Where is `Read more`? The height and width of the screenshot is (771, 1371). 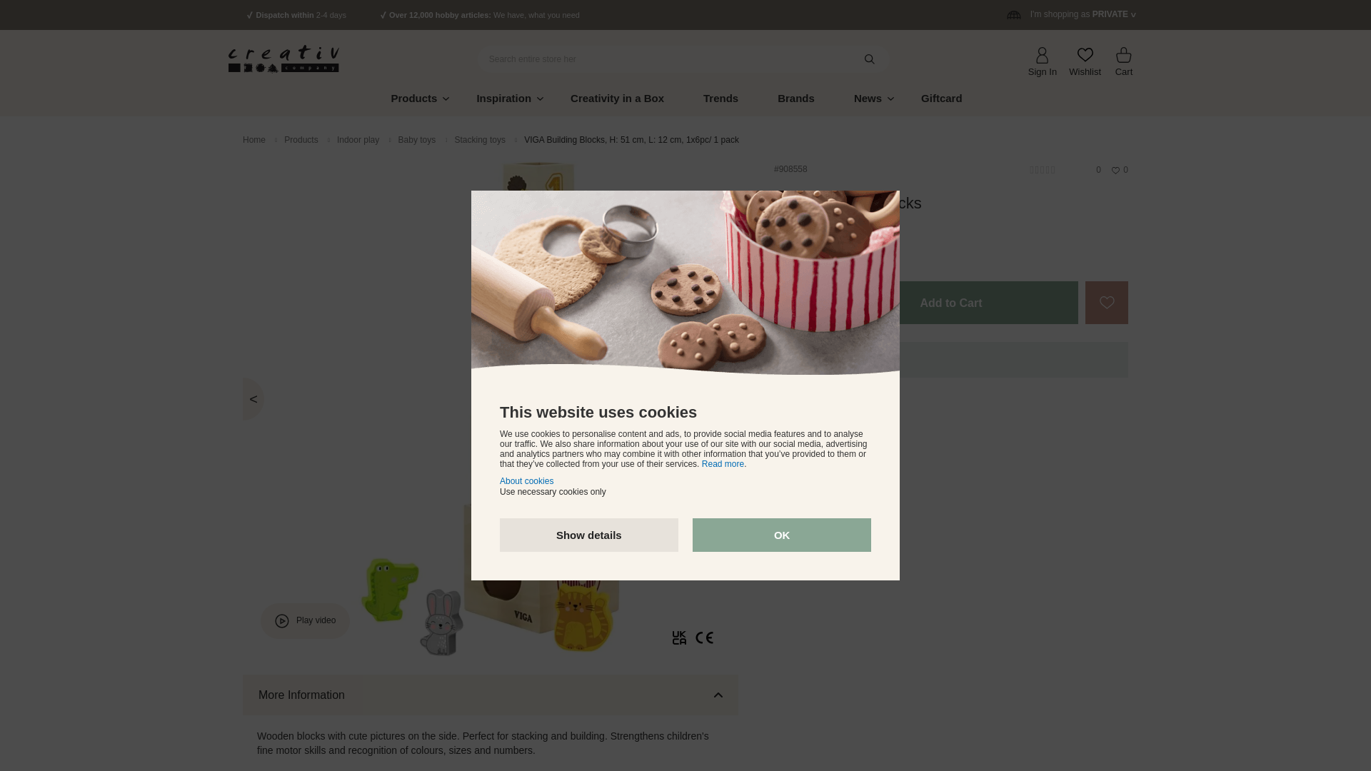 Read more is located at coordinates (723, 463).